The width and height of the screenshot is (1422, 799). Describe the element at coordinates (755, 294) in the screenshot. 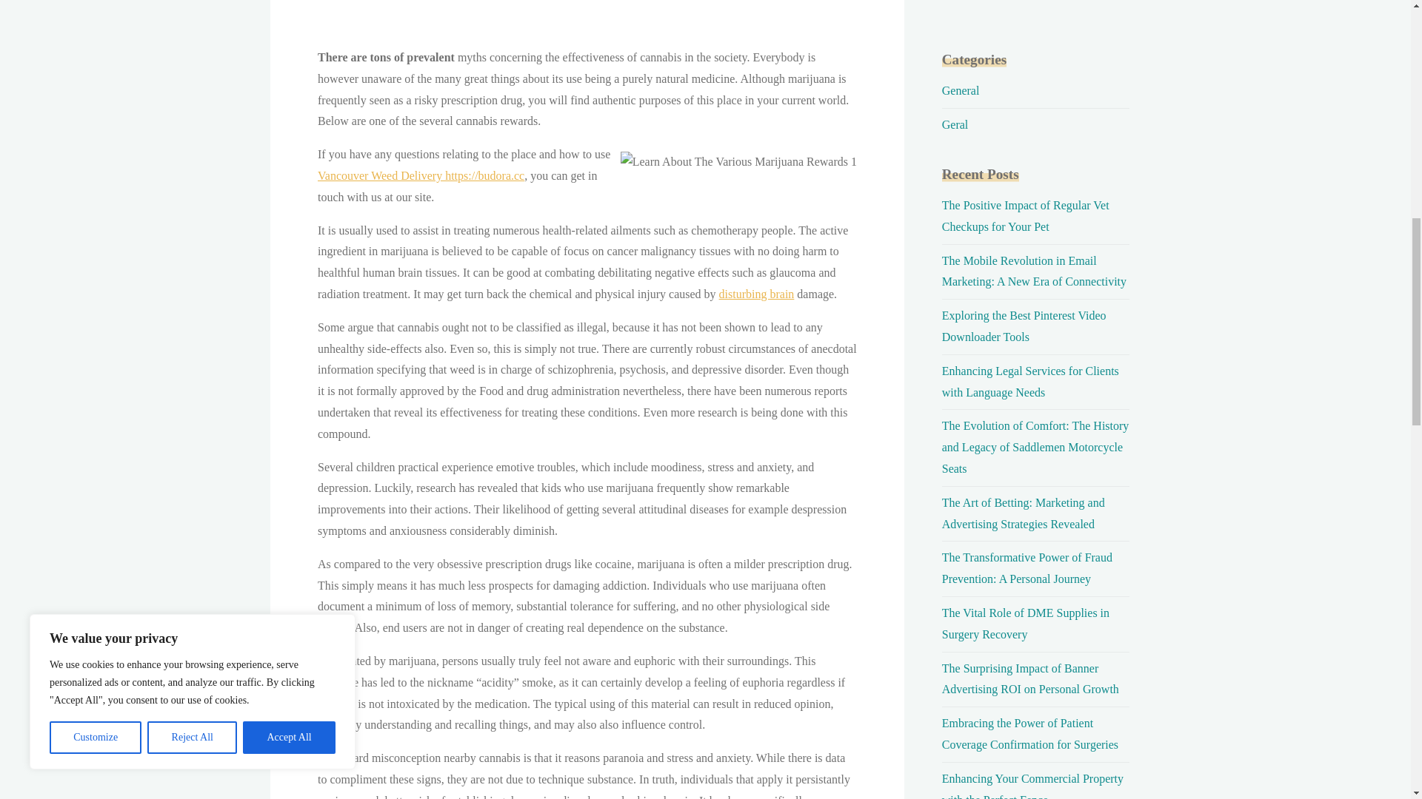

I see `disturbing brain` at that location.